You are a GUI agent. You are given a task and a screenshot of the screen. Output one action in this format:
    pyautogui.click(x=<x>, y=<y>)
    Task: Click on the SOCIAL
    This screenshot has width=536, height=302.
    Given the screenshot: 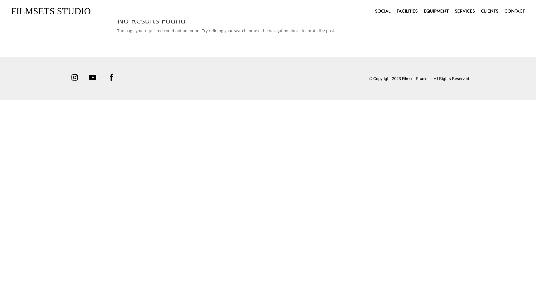 What is the action you would take?
    pyautogui.click(x=383, y=12)
    